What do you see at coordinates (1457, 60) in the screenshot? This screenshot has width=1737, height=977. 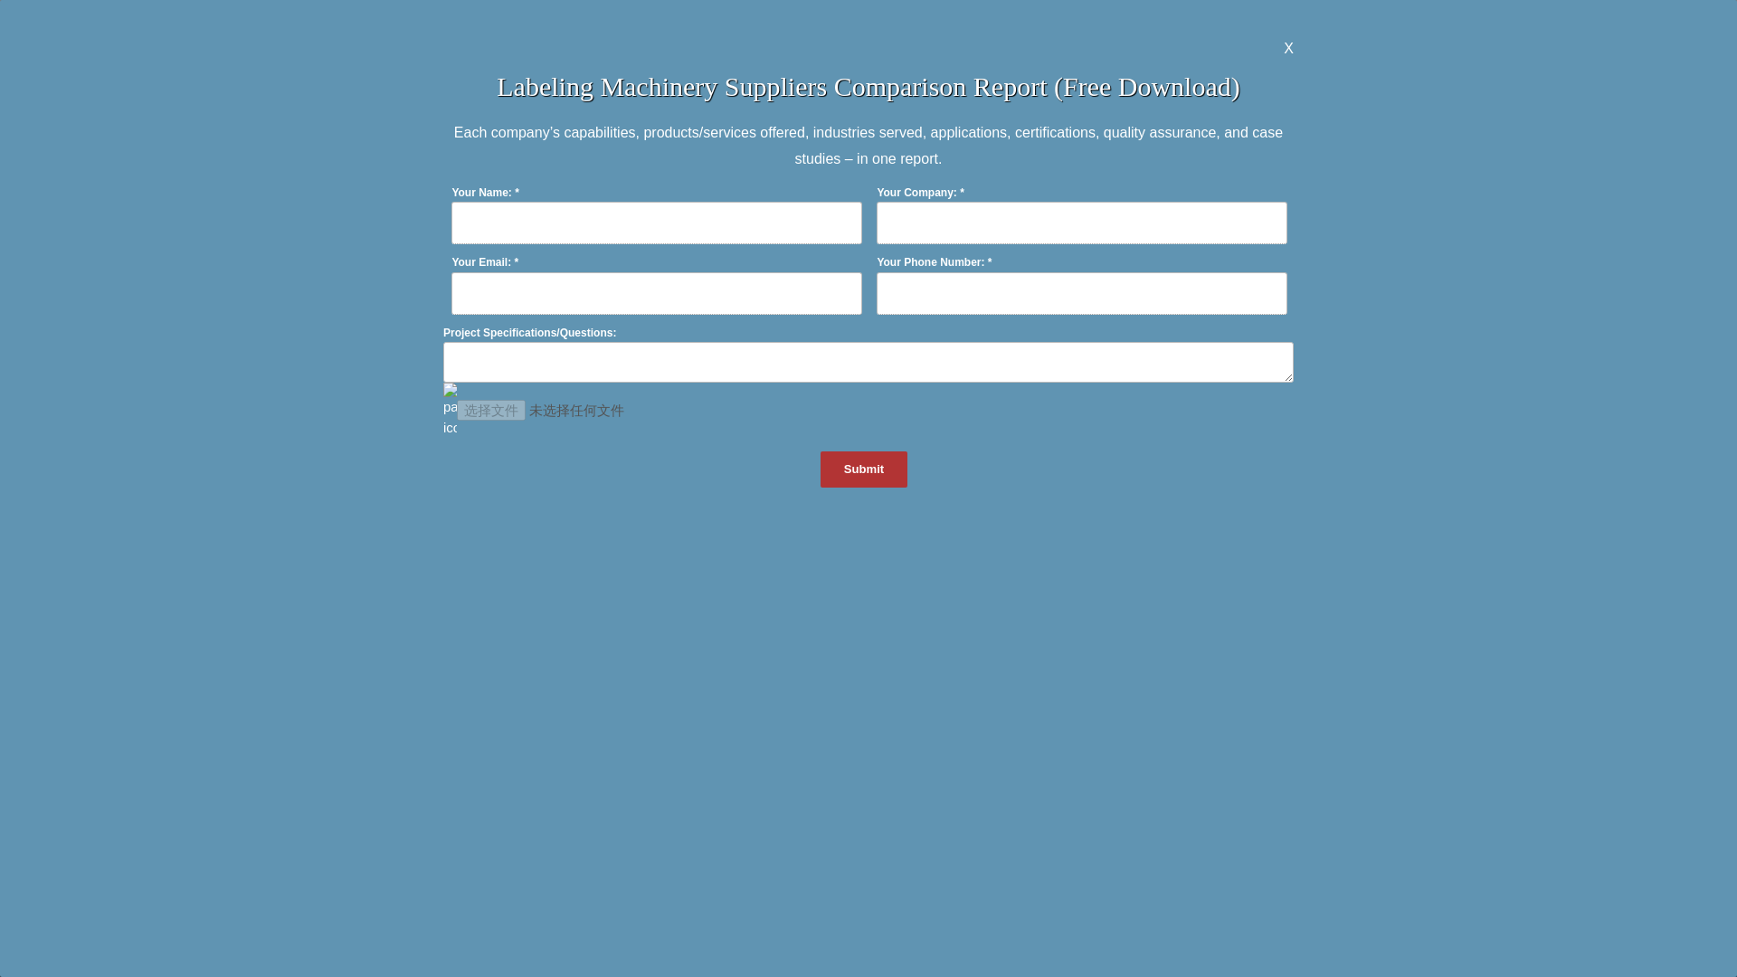 I see `Plastic Bags` at bounding box center [1457, 60].